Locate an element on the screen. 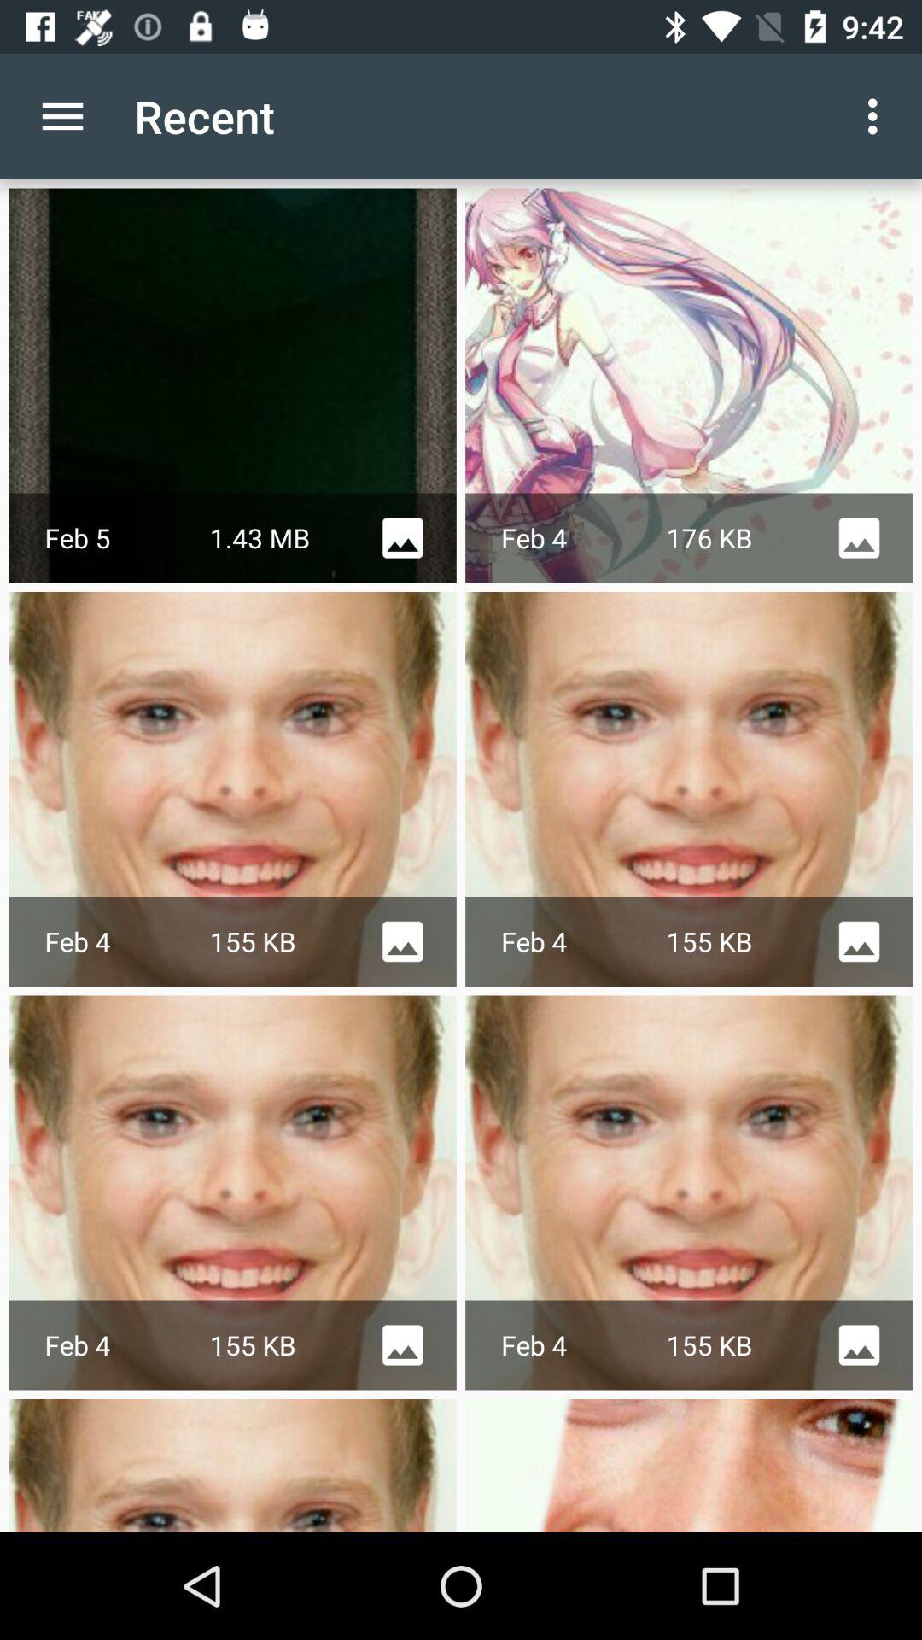 This screenshot has height=1640, width=922. tap icon to the left of recent is located at coordinates (62, 116).